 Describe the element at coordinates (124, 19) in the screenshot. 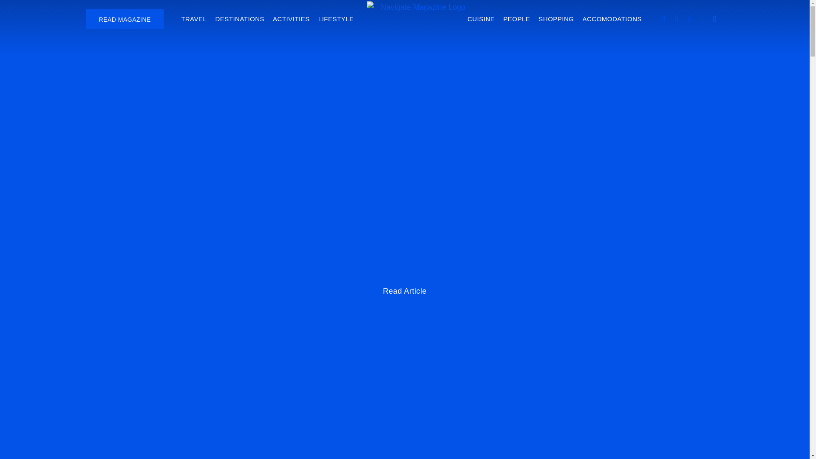

I see `READ MAGAZINE` at that location.